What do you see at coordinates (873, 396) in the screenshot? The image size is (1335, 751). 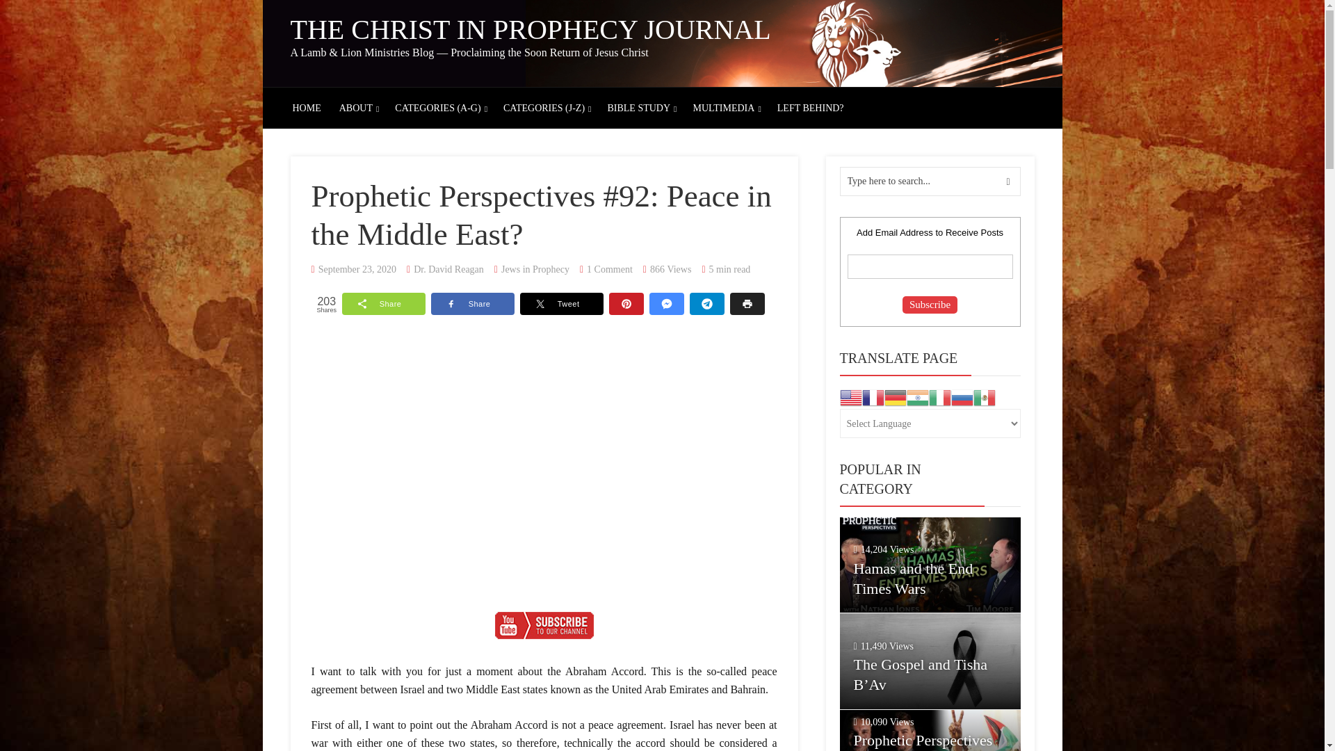 I see `French` at bounding box center [873, 396].